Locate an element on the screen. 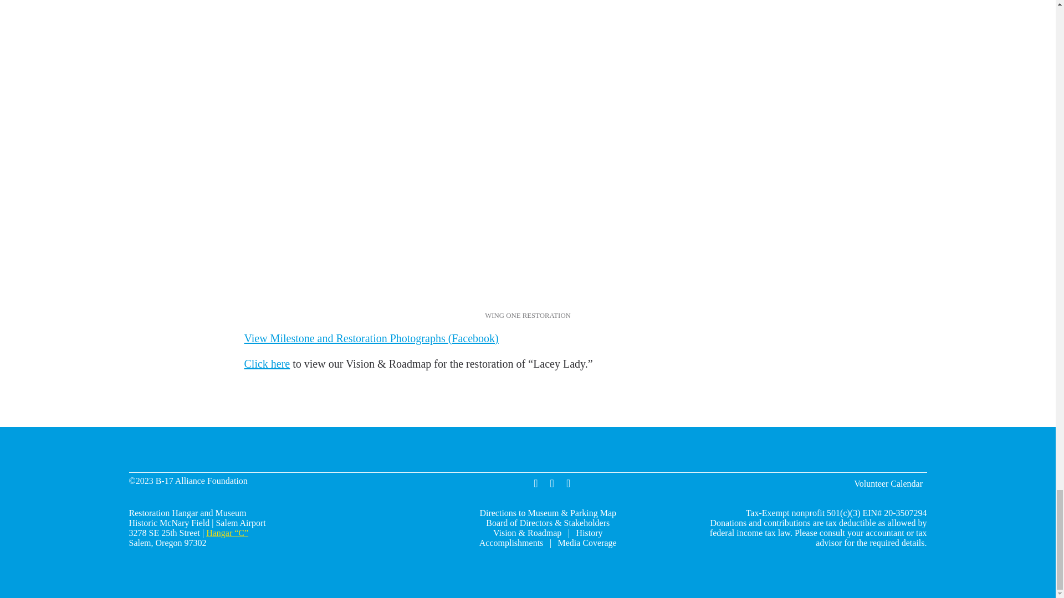 The height and width of the screenshot is (598, 1064). Media Coverage is located at coordinates (587, 543).